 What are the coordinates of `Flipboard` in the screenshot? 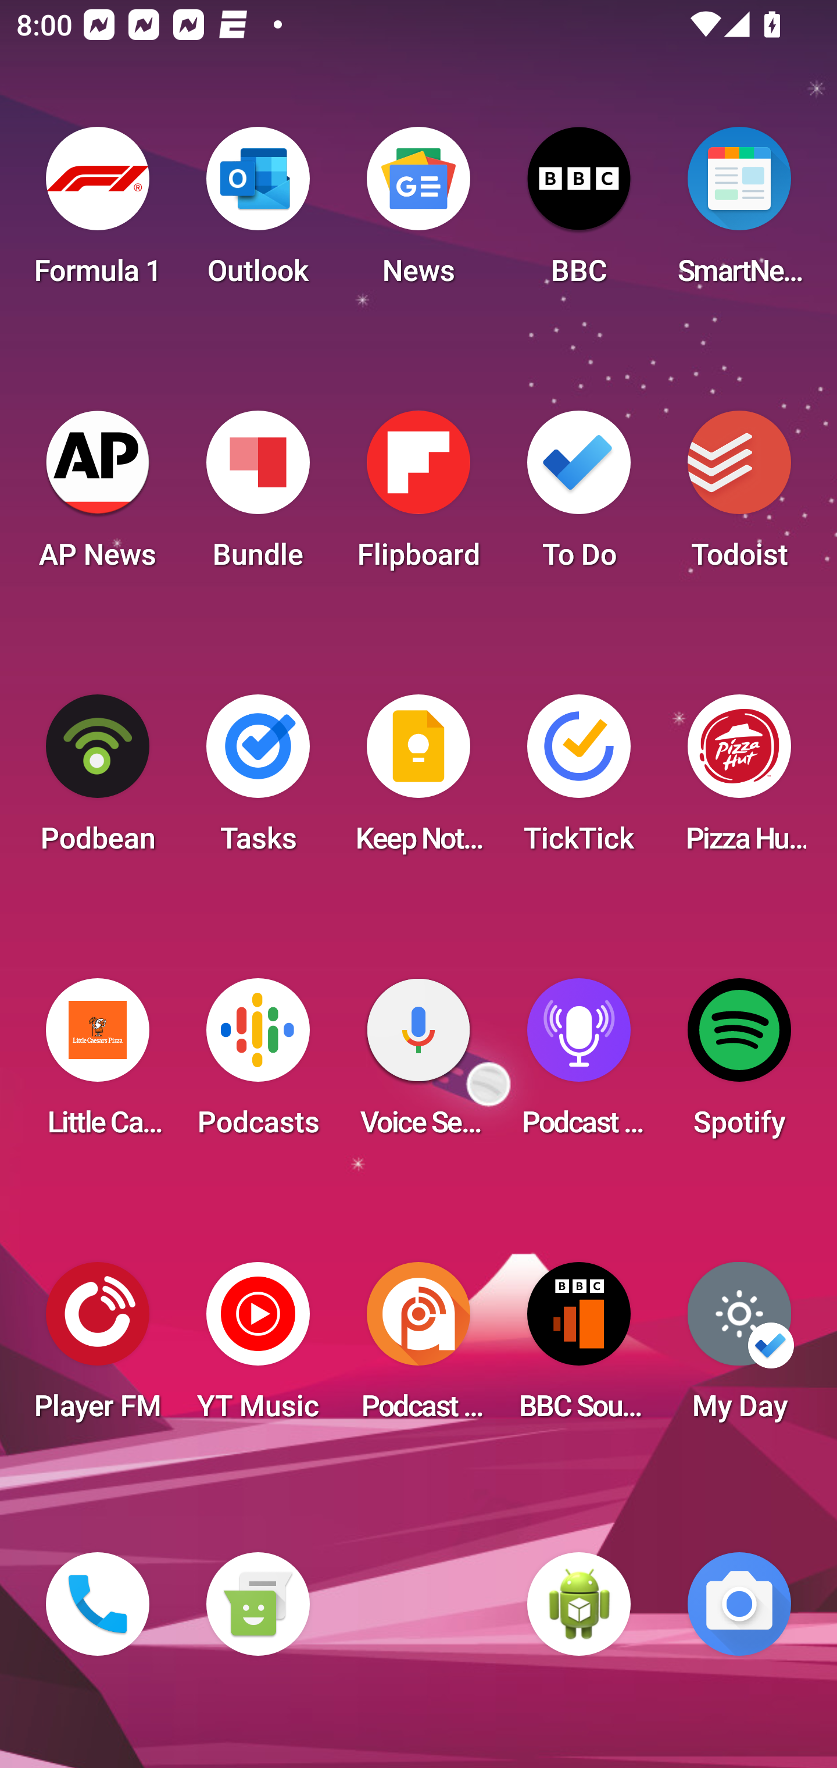 It's located at (419, 497).